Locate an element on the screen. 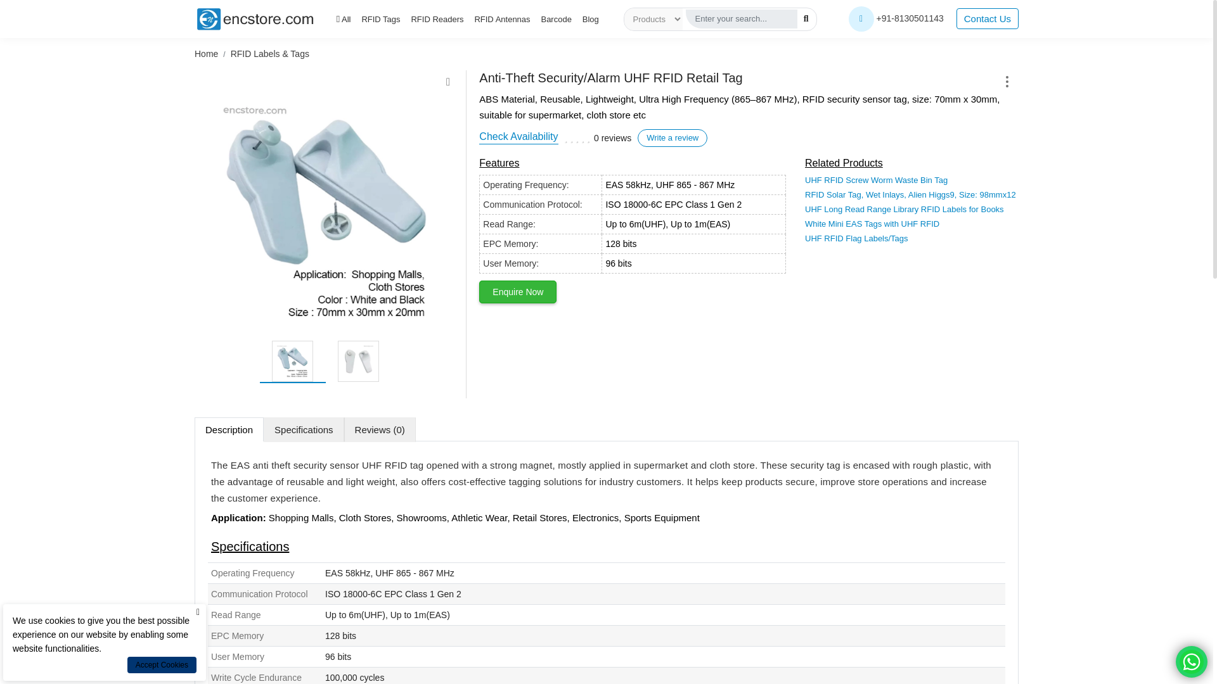 The height and width of the screenshot is (684, 1217). UHF RFID Tags is located at coordinates (325, 212).